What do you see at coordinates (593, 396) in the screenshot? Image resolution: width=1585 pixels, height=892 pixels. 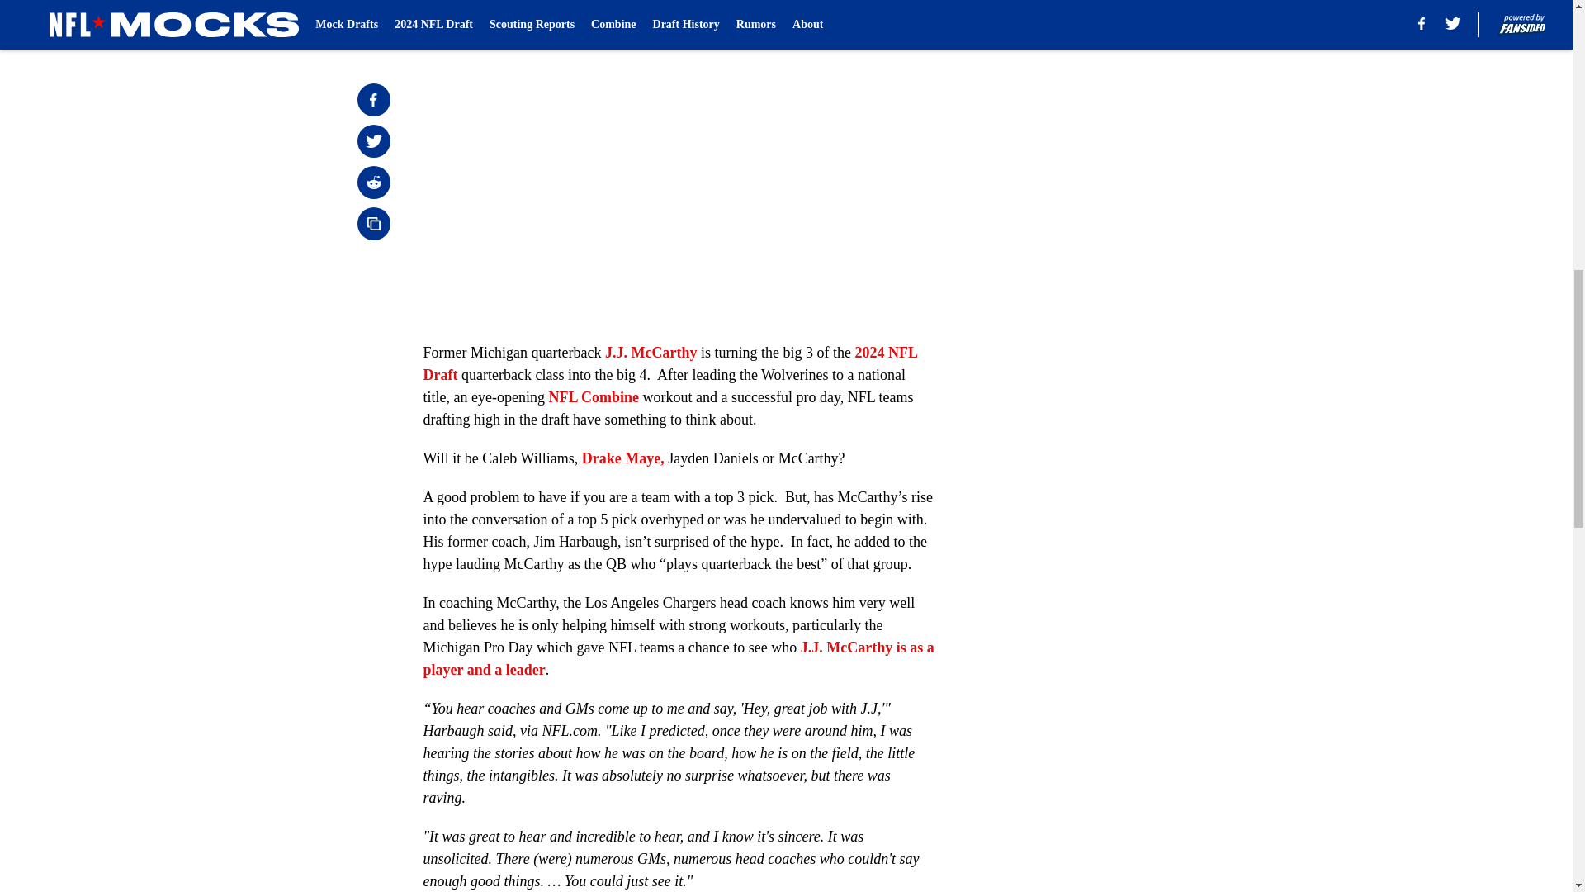 I see `NFL Combine` at bounding box center [593, 396].